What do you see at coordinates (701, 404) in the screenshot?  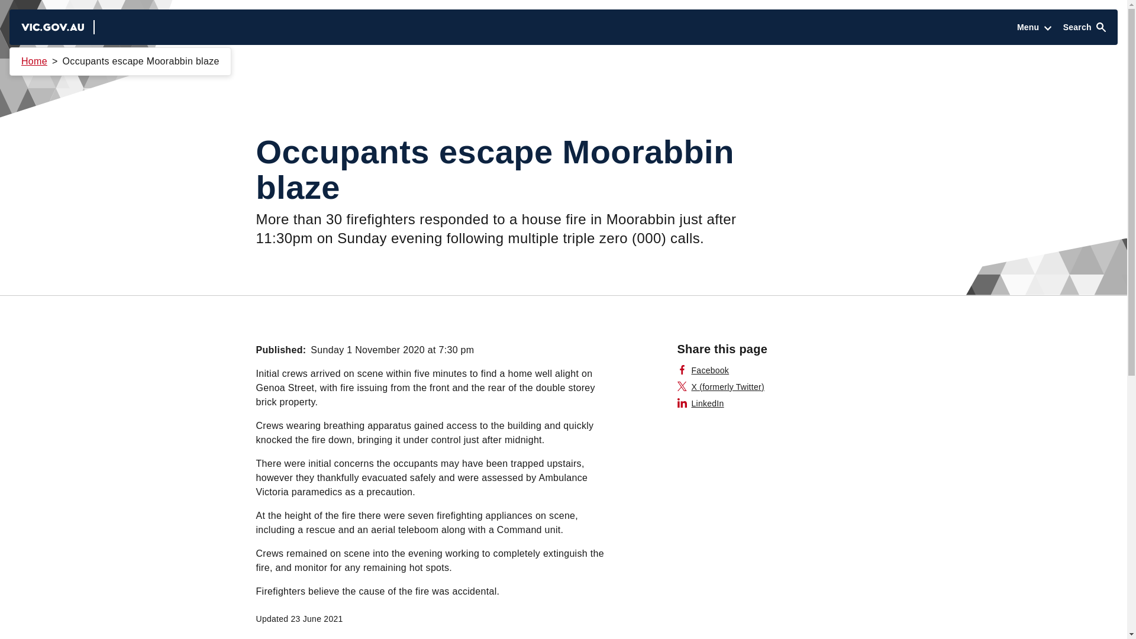 I see `LinkedIn` at bounding box center [701, 404].